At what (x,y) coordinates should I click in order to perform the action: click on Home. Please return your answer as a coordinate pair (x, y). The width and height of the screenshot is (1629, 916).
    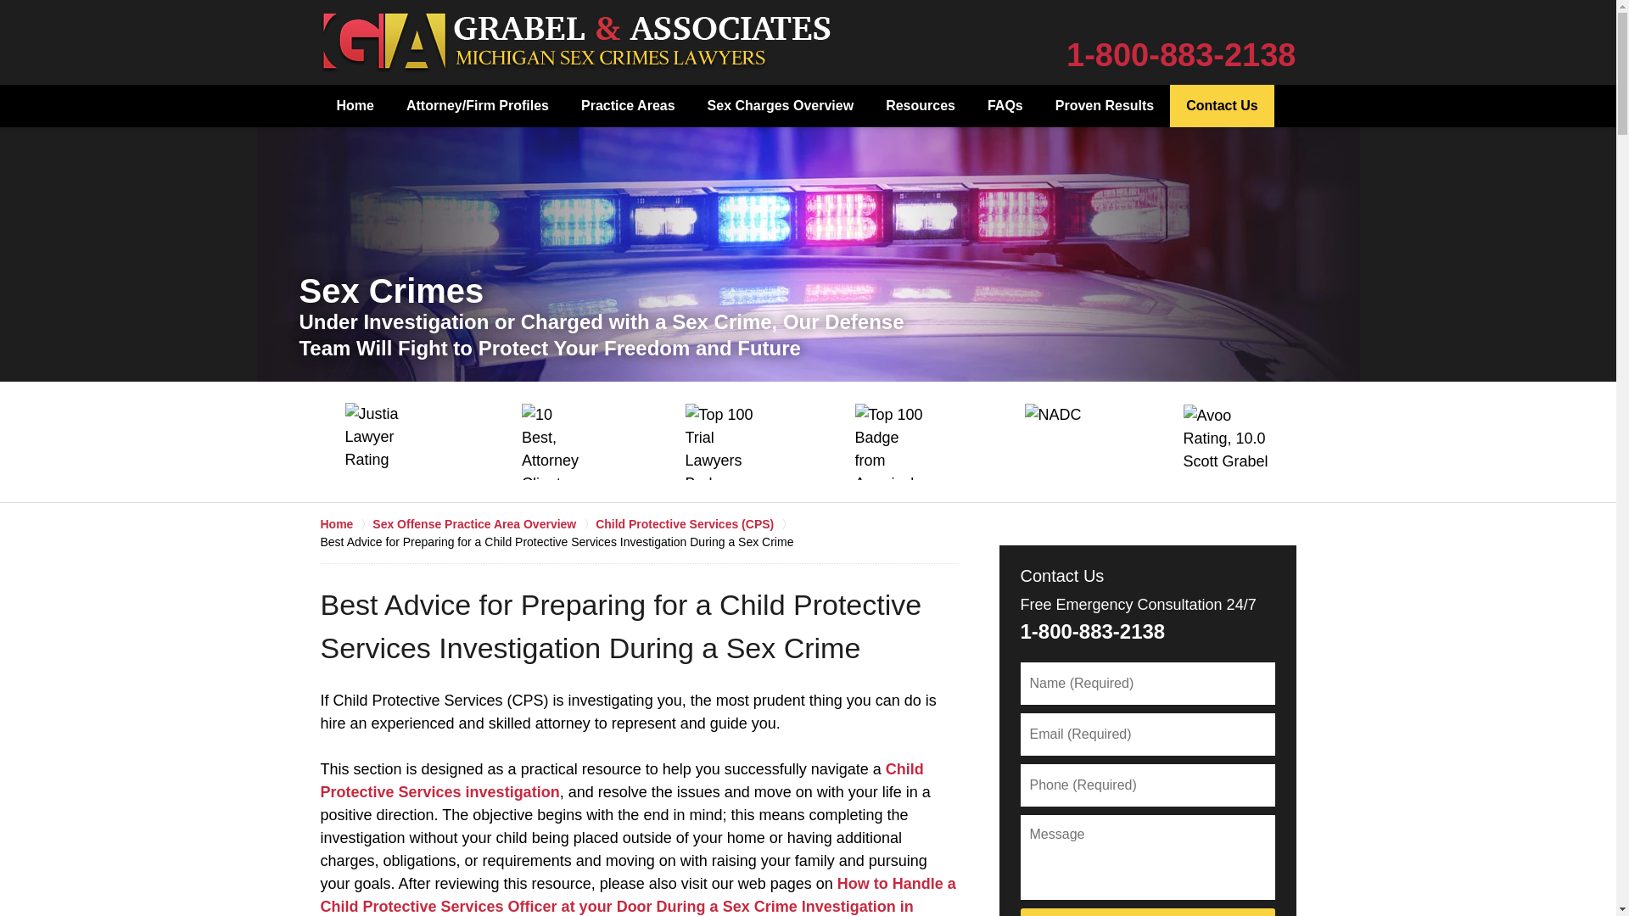
    Looking at the image, I should click on (575, 42).